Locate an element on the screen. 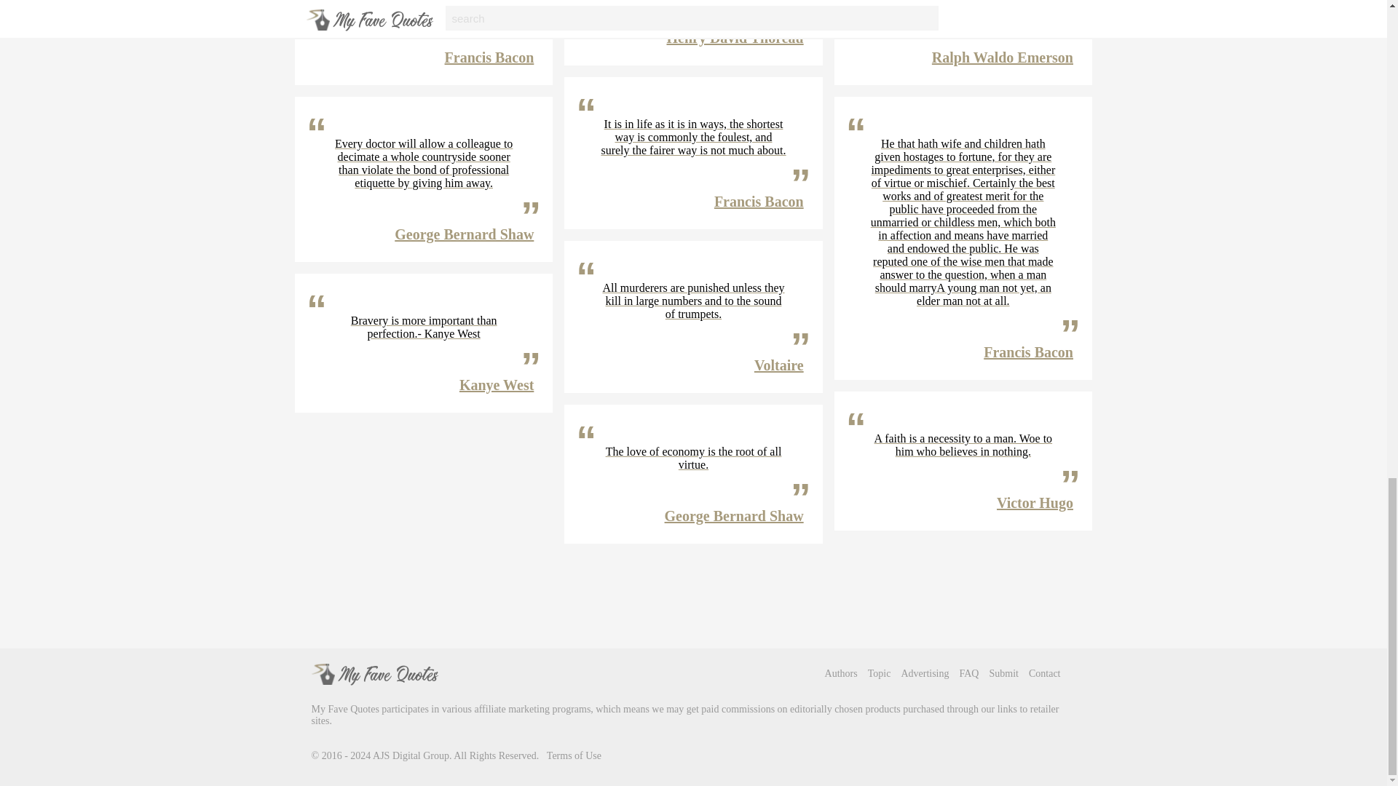 Image resolution: width=1398 pixels, height=786 pixels. Francis Bacon is located at coordinates (489, 57).